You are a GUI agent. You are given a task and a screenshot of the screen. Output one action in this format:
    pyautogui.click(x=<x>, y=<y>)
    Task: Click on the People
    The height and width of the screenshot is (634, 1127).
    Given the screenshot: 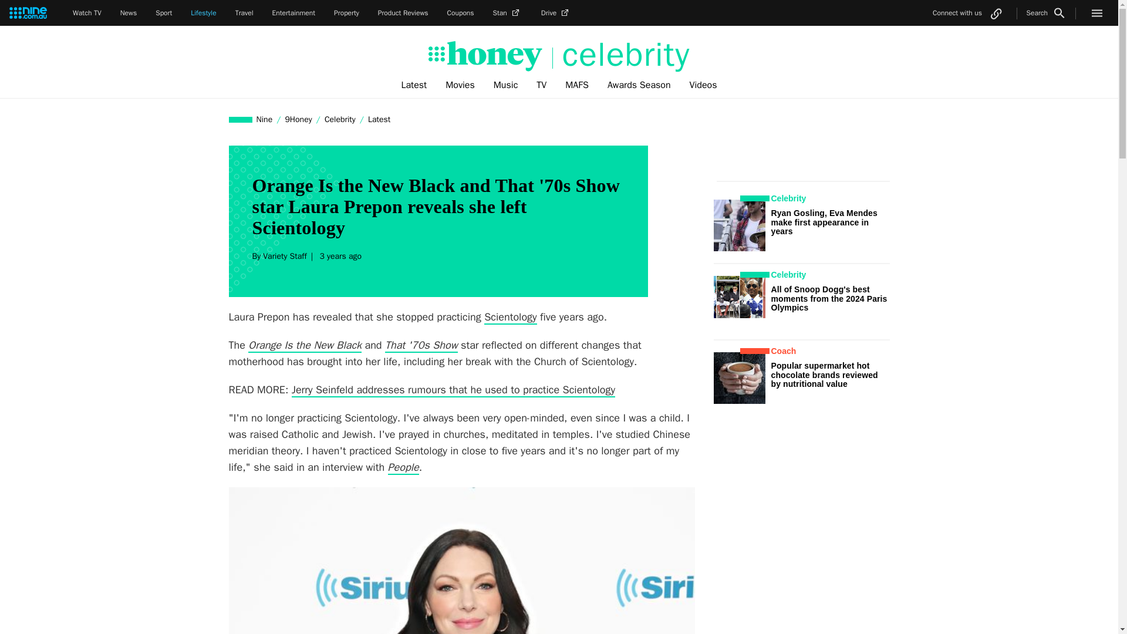 What is the action you would take?
    pyautogui.click(x=403, y=467)
    